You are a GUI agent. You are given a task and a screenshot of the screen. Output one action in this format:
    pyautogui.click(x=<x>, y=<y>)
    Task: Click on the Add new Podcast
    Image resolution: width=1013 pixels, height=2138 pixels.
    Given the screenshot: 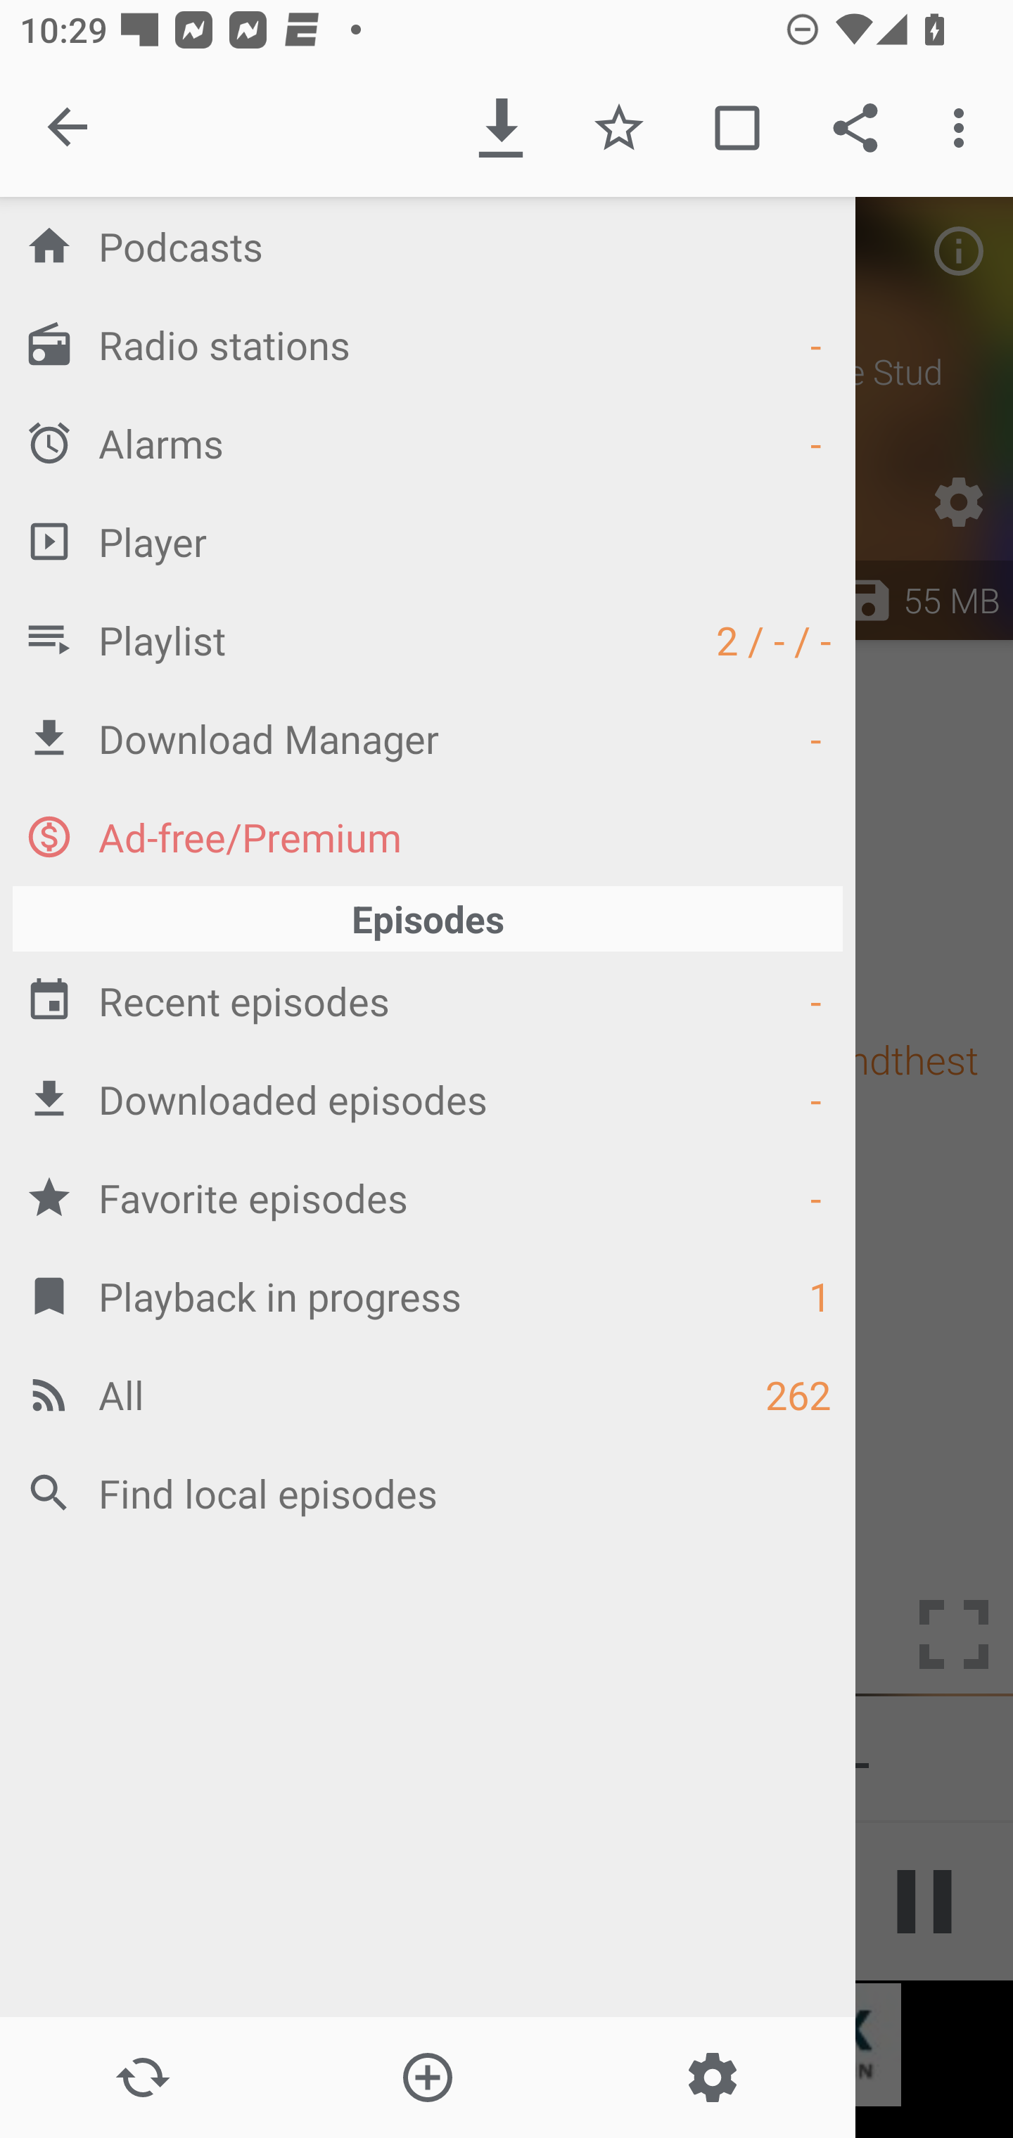 What is the action you would take?
    pyautogui.click(x=426, y=2078)
    